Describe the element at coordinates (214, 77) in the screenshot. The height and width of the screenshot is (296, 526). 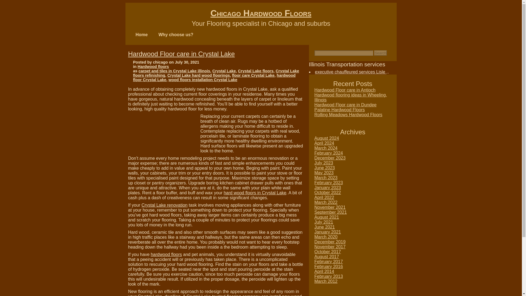
I see `hardwood floor Crystal Lake` at that location.